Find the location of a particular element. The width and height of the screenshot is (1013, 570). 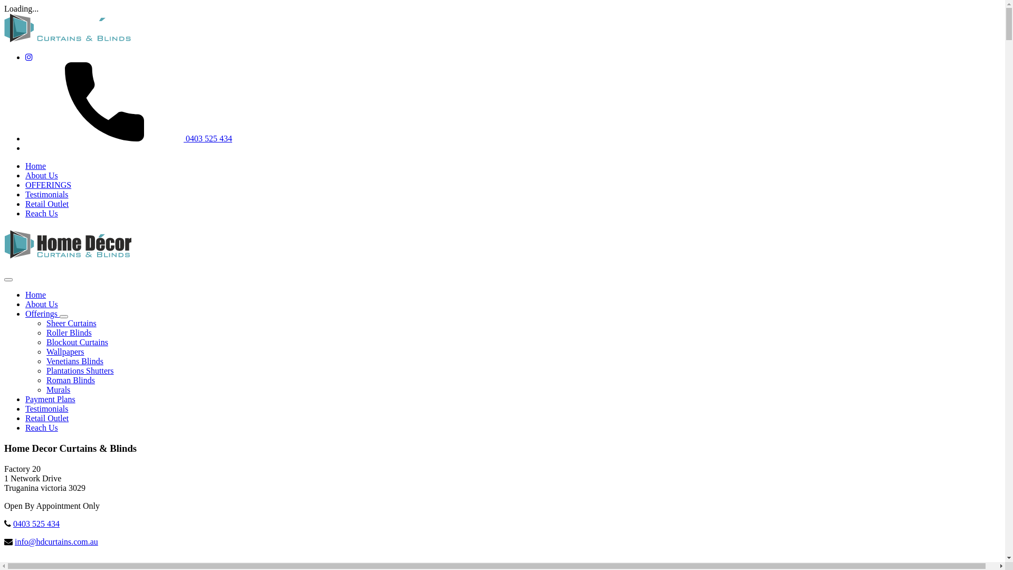

About Us is located at coordinates (42, 175).